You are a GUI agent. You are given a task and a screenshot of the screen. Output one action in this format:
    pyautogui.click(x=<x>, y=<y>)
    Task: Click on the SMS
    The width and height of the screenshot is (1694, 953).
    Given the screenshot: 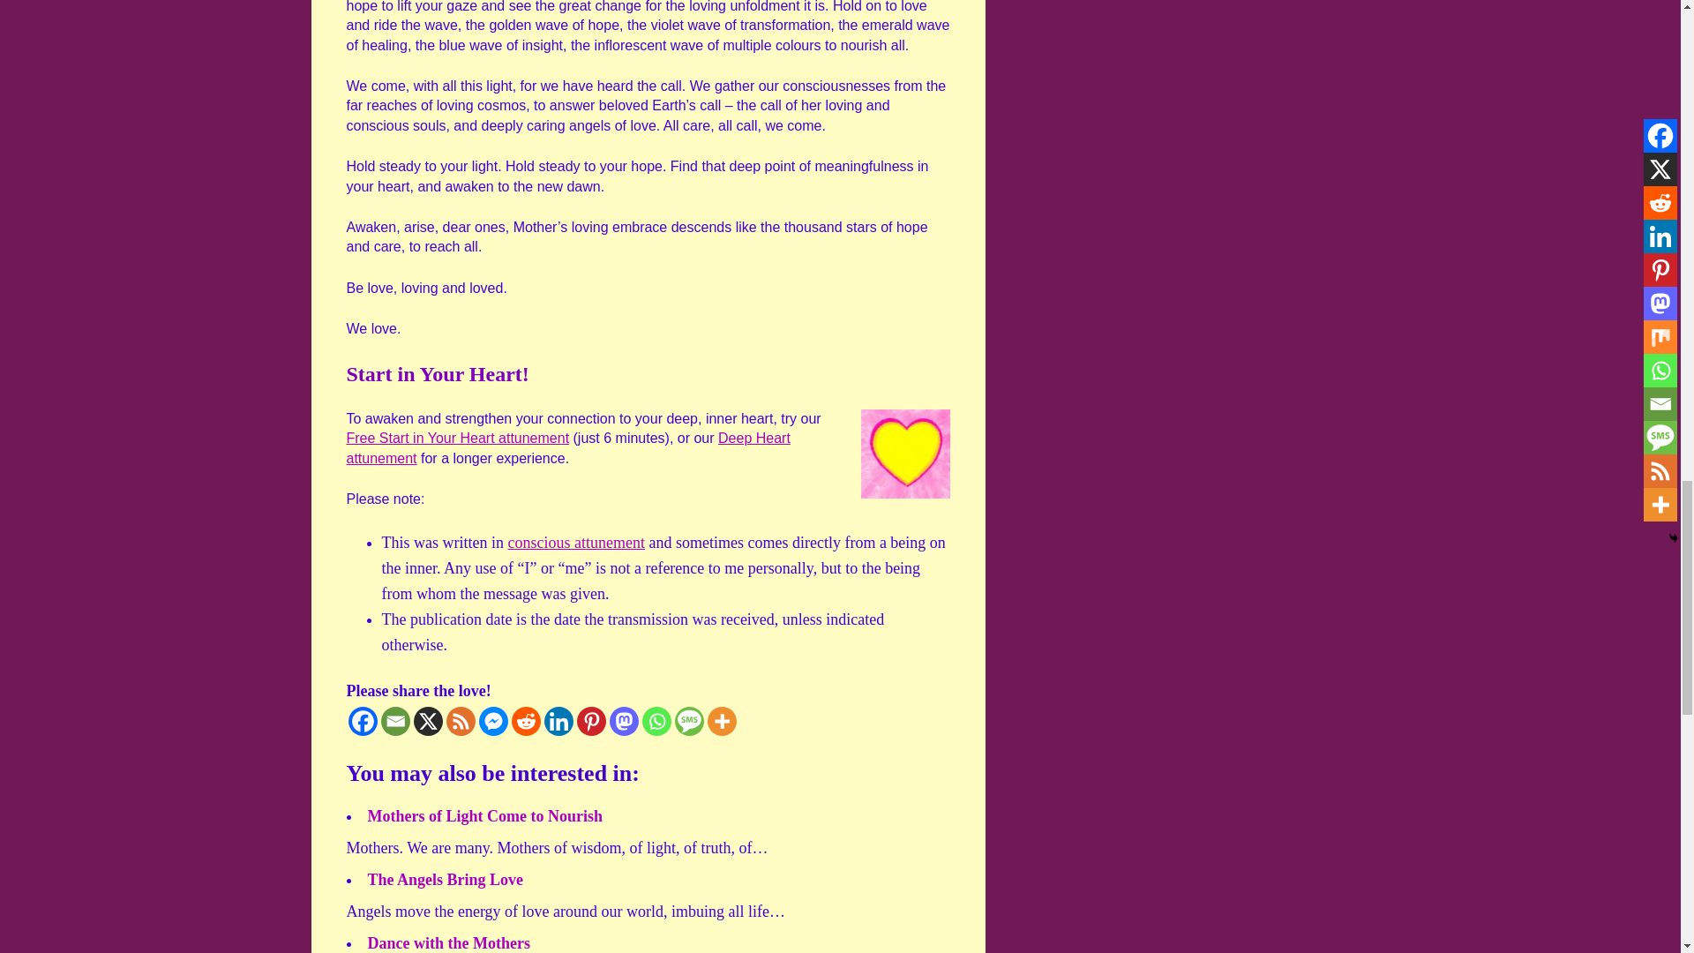 What is the action you would take?
    pyautogui.click(x=688, y=721)
    